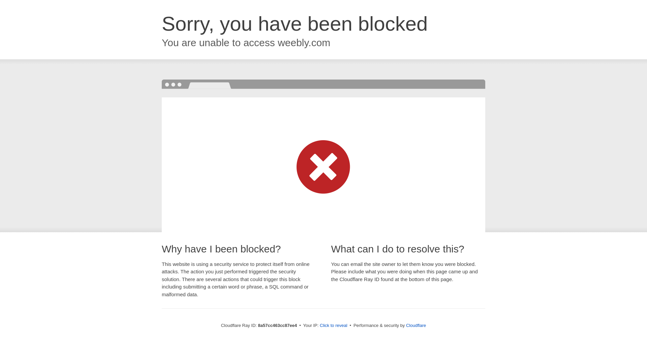 This screenshot has height=364, width=647. I want to click on Click to reveal, so click(334, 326).